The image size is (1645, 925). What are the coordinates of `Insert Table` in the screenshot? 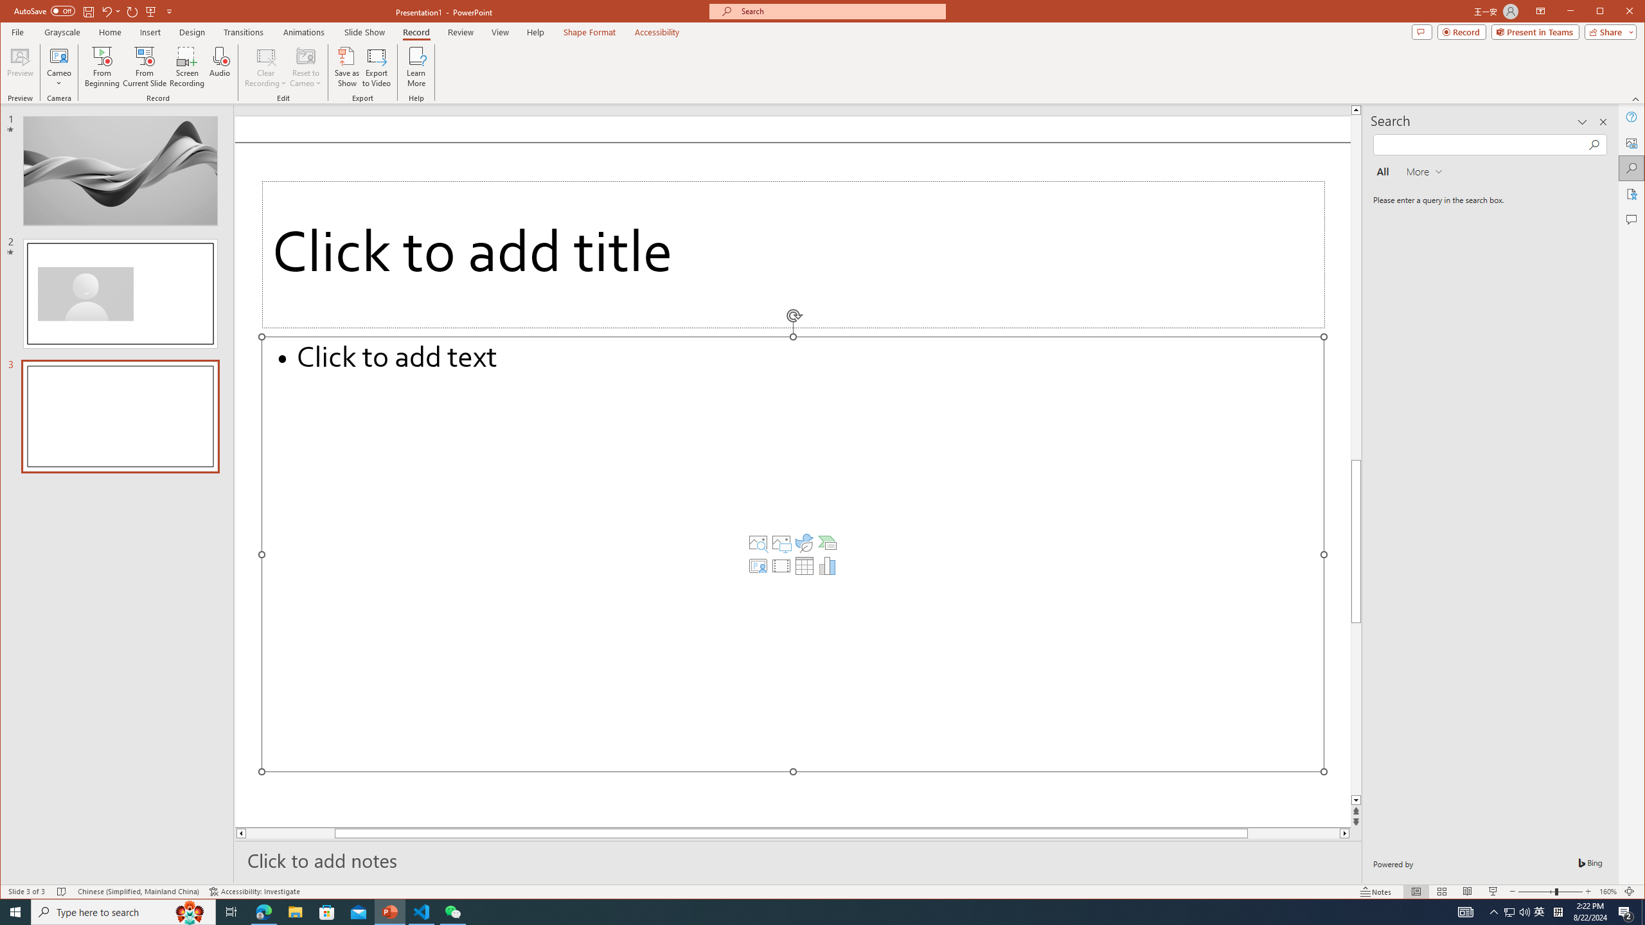 It's located at (123, 912).